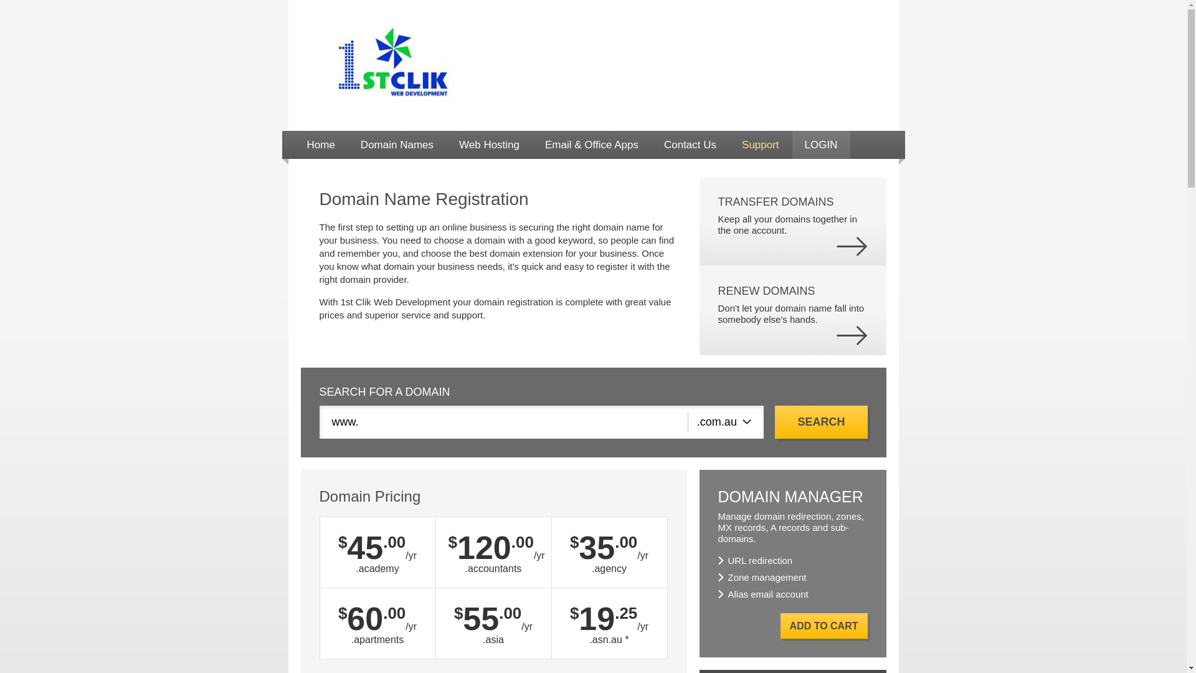  Describe the element at coordinates (690, 145) in the screenshot. I see `Contact Us` at that location.